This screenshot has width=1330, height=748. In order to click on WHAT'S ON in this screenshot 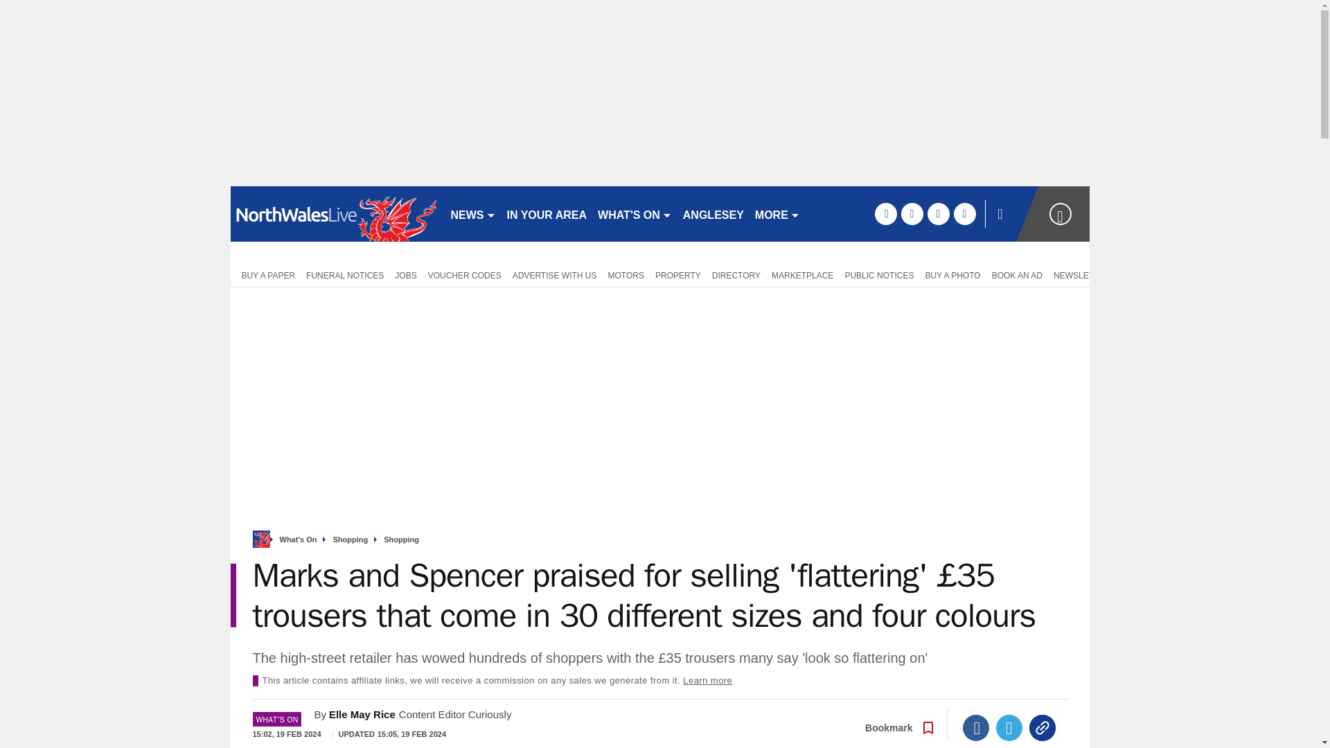, I will do `click(635, 213)`.